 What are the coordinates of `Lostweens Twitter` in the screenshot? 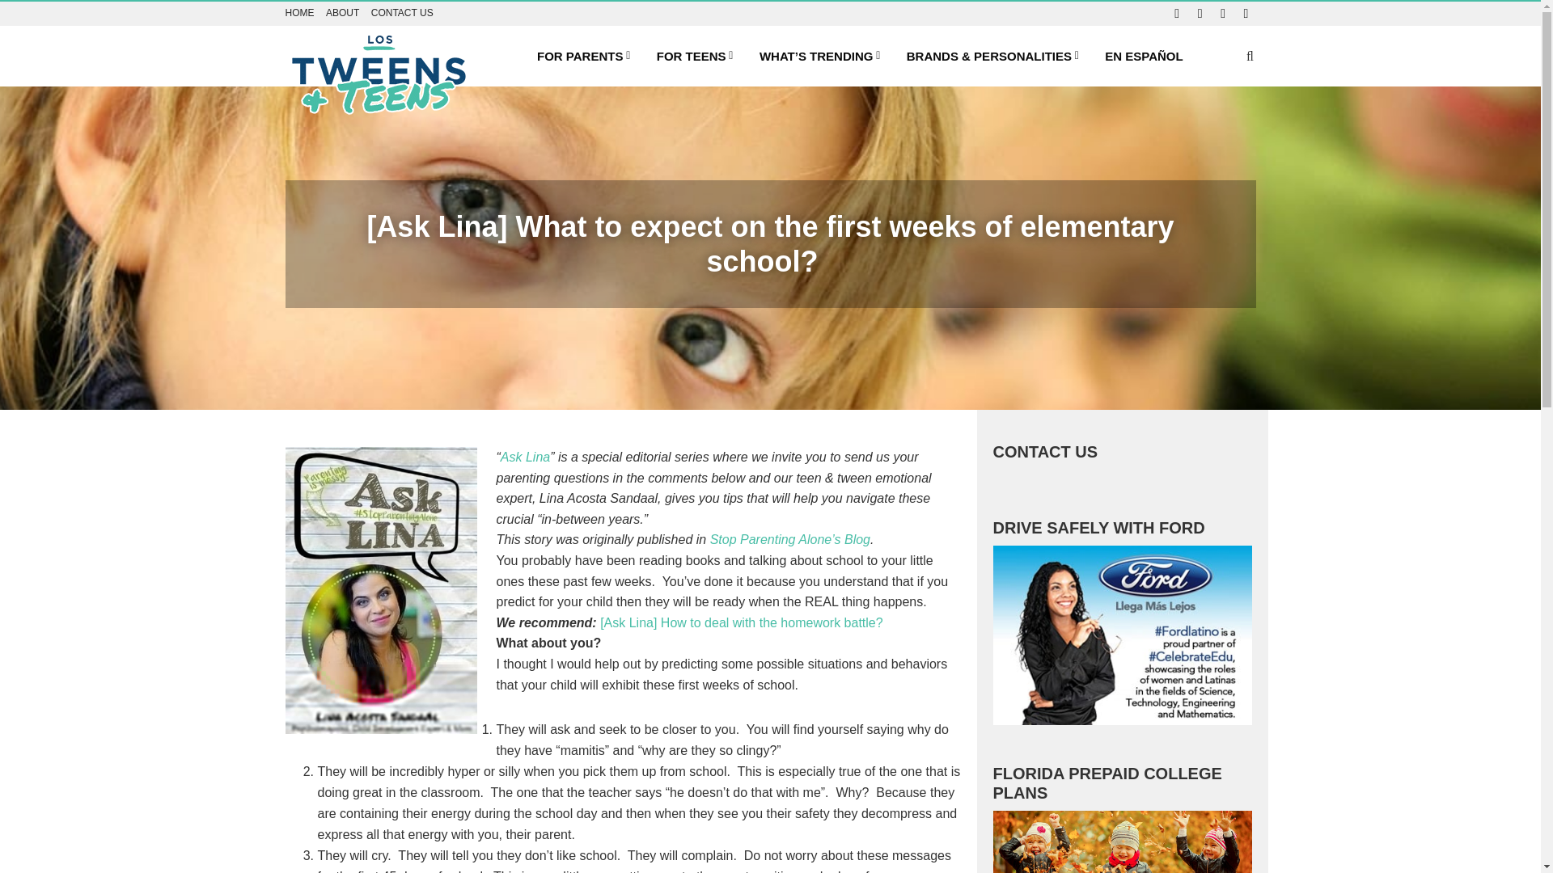 It's located at (1200, 13).